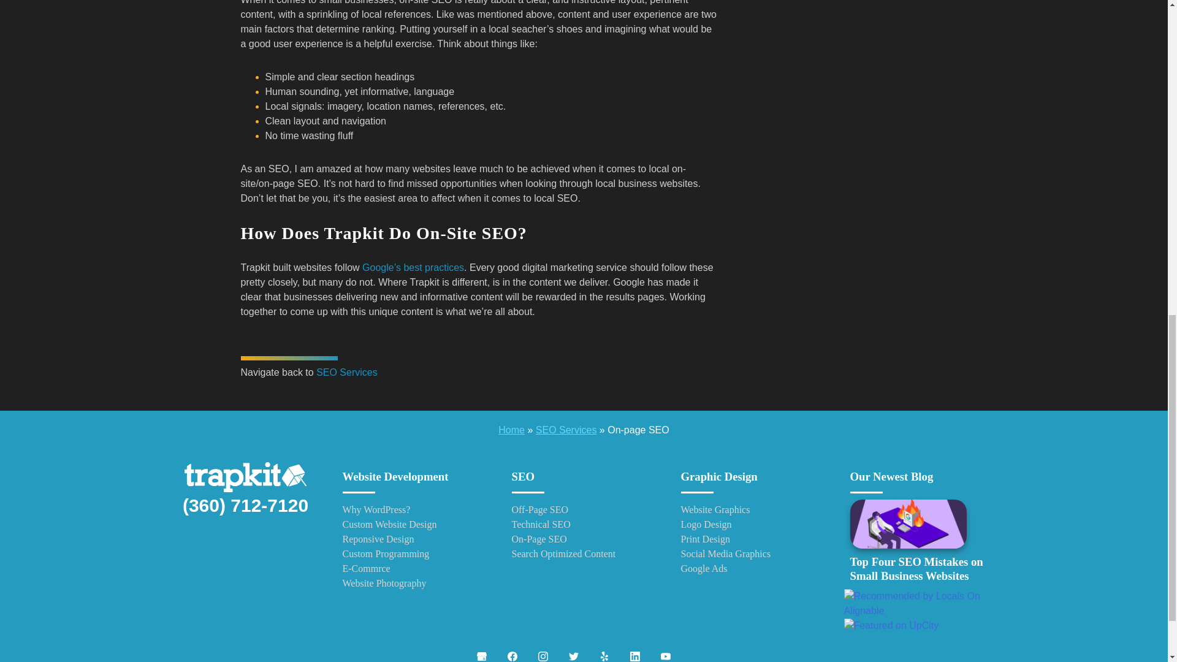 Image resolution: width=1177 pixels, height=662 pixels. I want to click on Search Optimized Content, so click(583, 554).